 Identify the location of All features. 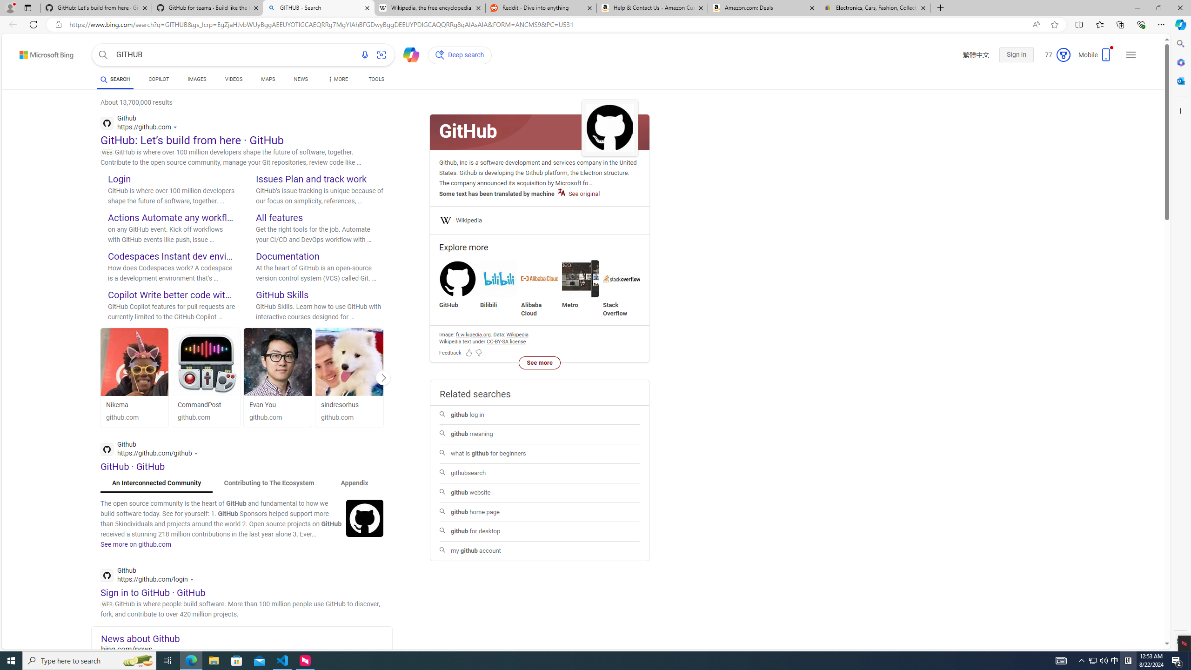
(279, 217).